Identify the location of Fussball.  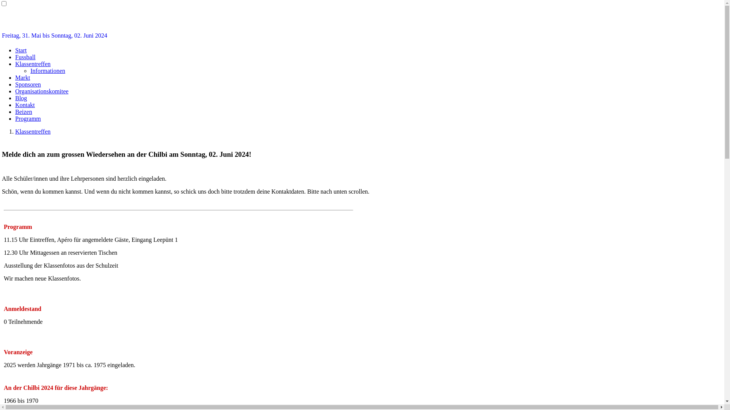
(25, 57).